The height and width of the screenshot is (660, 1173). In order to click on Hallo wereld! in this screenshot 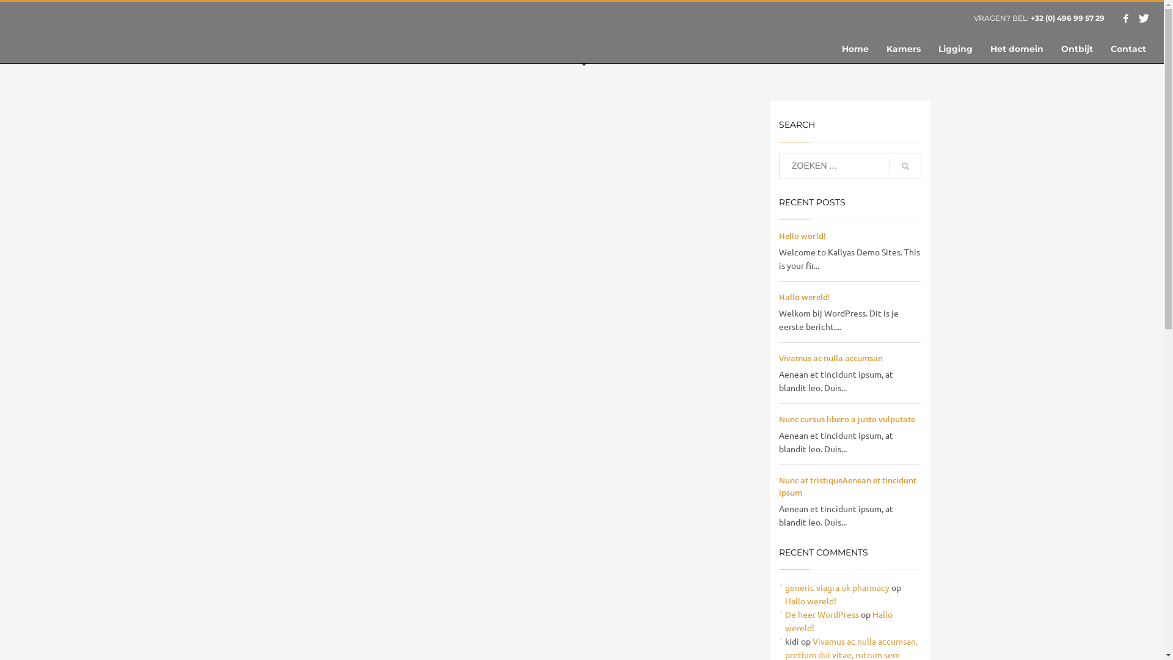, I will do `click(805, 297)`.